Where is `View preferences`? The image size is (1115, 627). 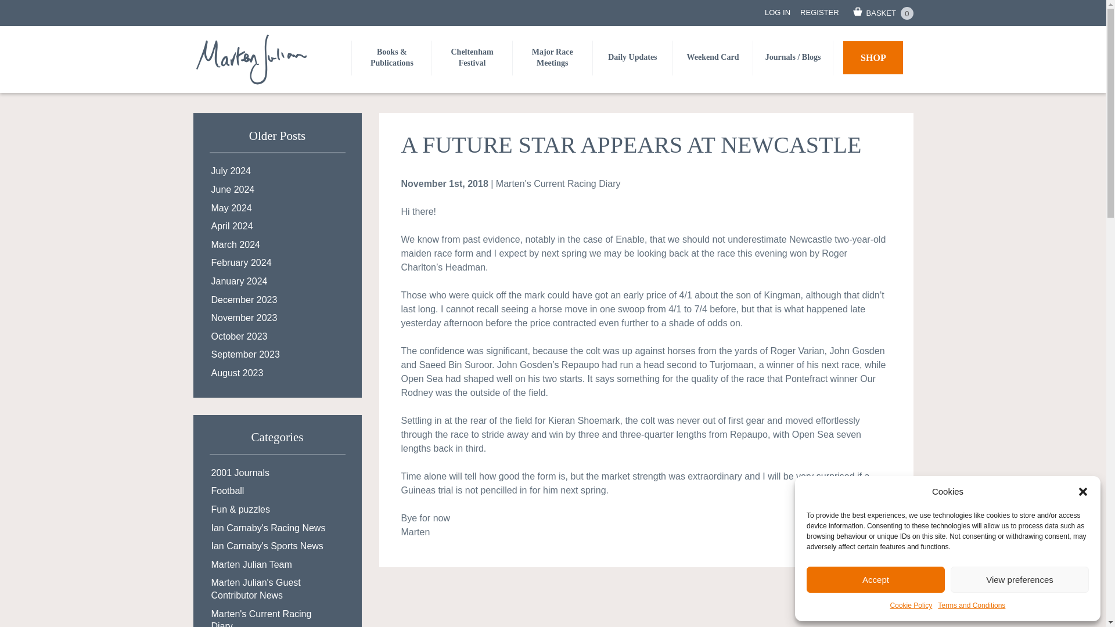
View preferences is located at coordinates (1020, 579).